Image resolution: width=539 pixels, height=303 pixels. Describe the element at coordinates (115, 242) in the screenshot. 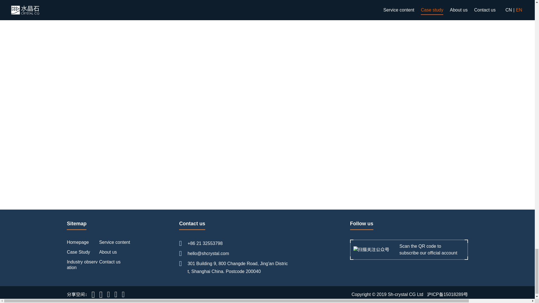

I see `Service content` at that location.